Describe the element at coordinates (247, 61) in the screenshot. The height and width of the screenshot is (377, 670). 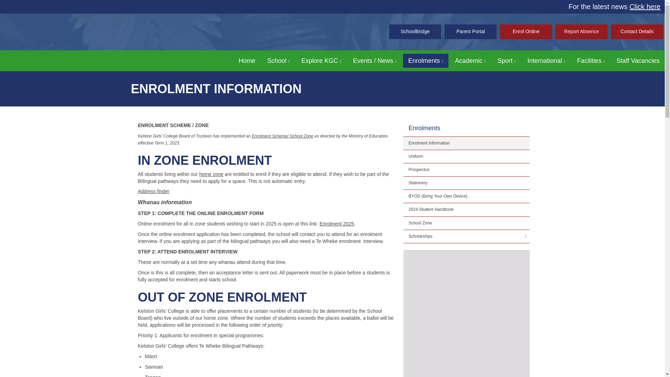
I see `Home` at that location.